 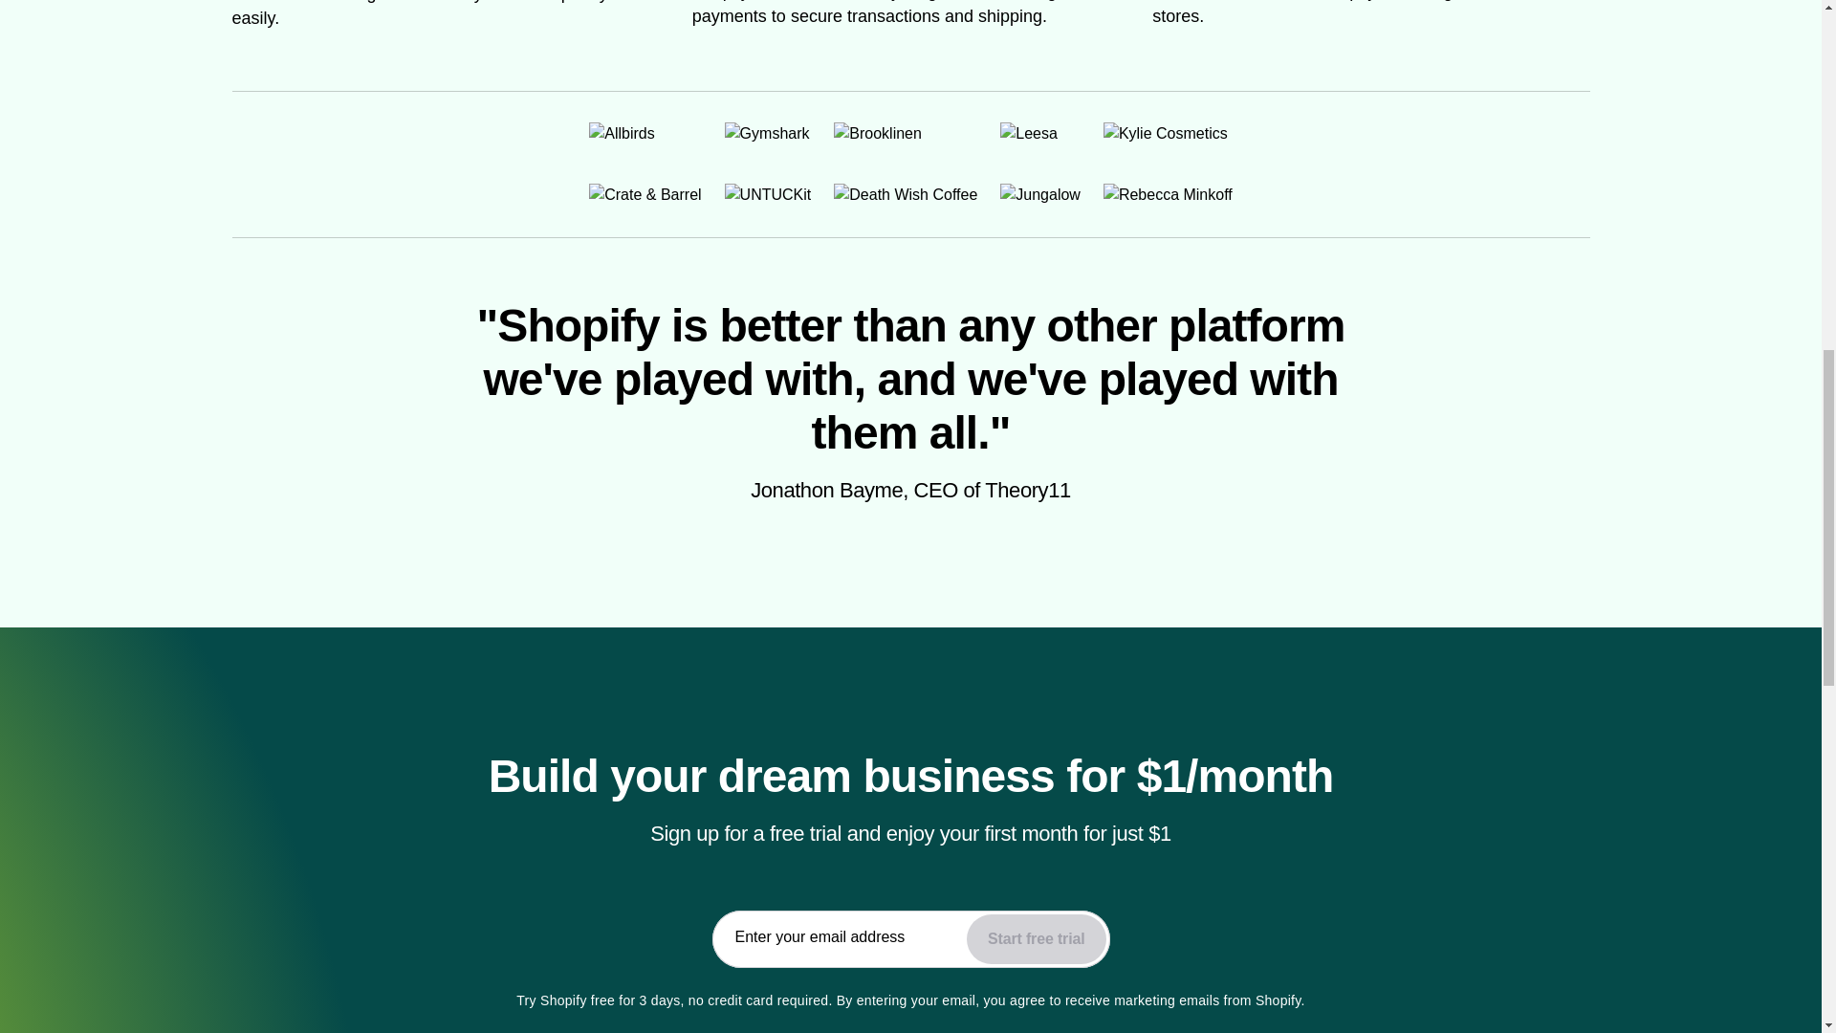 What do you see at coordinates (1036, 938) in the screenshot?
I see `Start free trial` at bounding box center [1036, 938].